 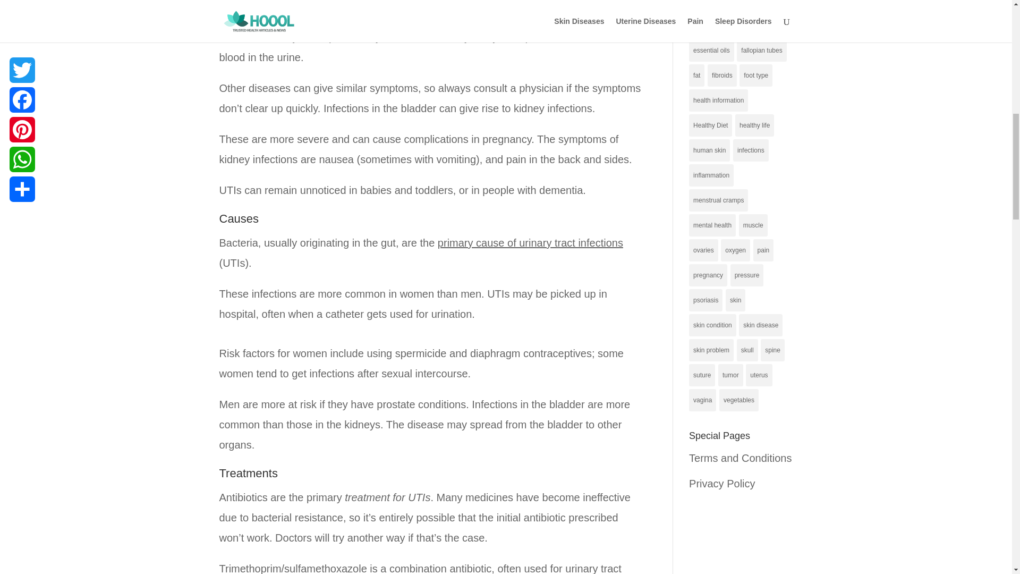 I want to click on diarrhea, so click(x=744, y=5).